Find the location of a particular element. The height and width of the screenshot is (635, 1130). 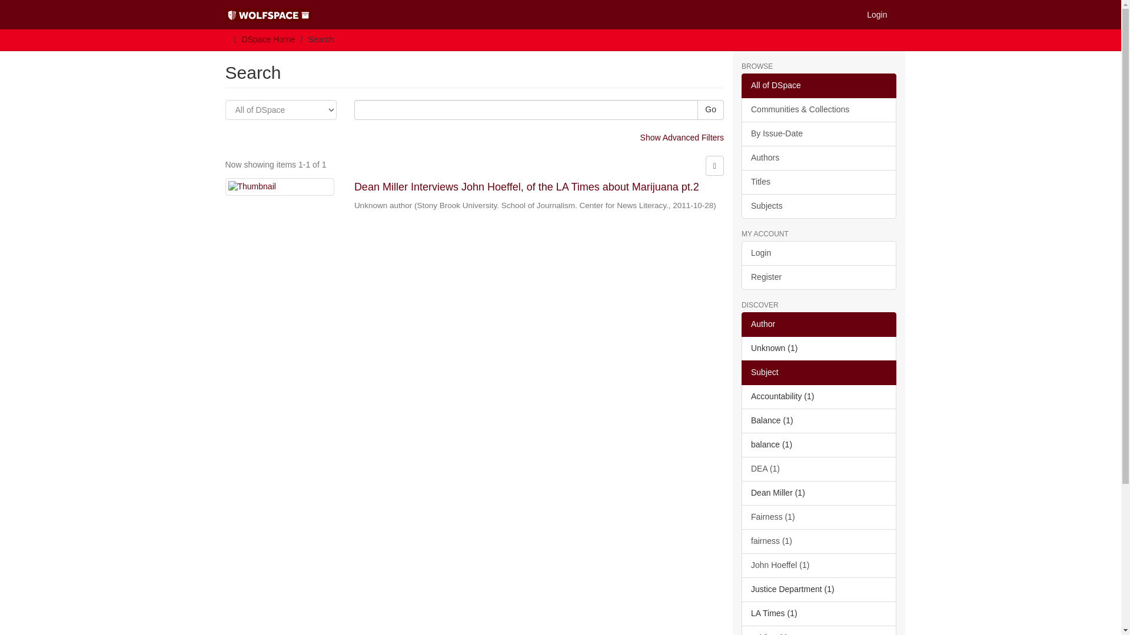

By Issue-Date is located at coordinates (818, 134).